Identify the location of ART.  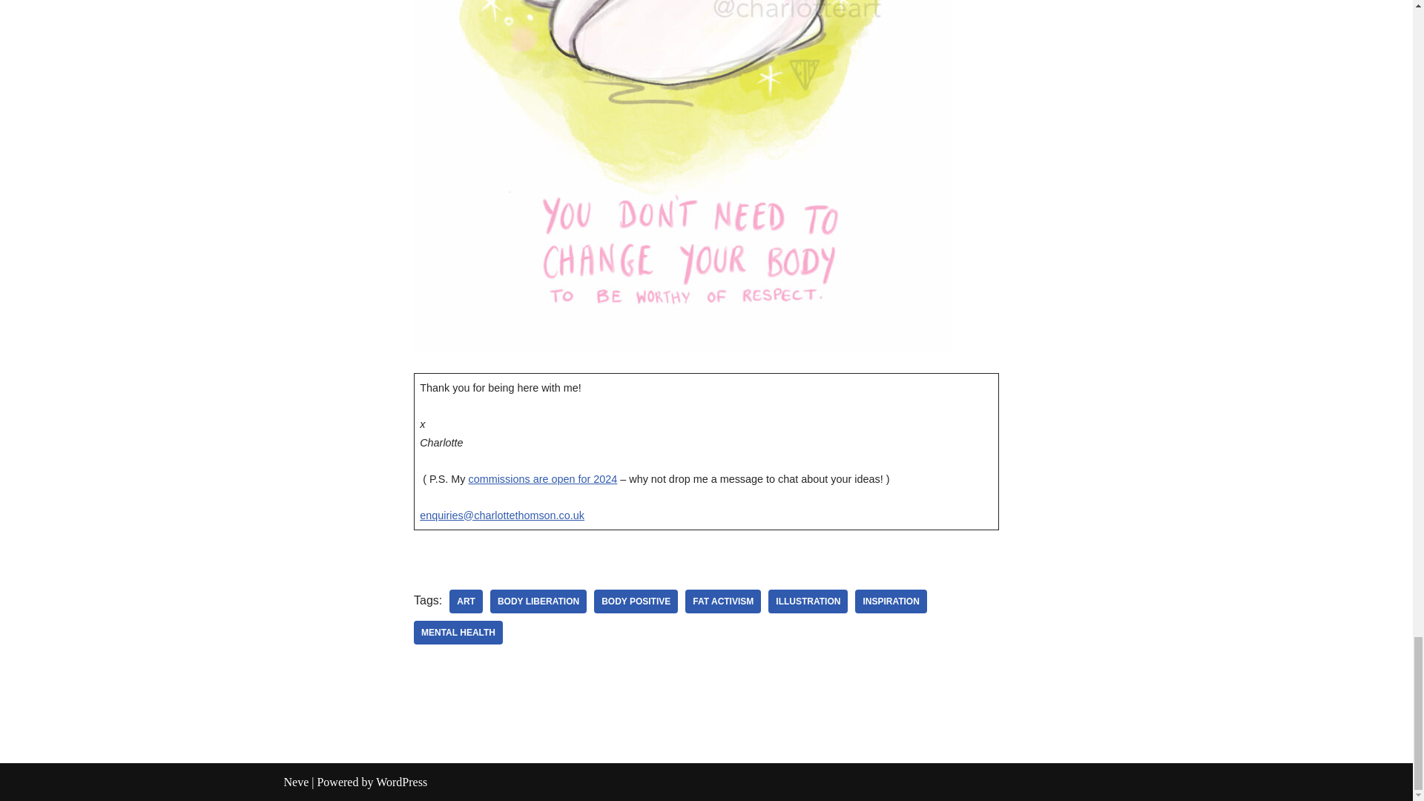
(466, 601).